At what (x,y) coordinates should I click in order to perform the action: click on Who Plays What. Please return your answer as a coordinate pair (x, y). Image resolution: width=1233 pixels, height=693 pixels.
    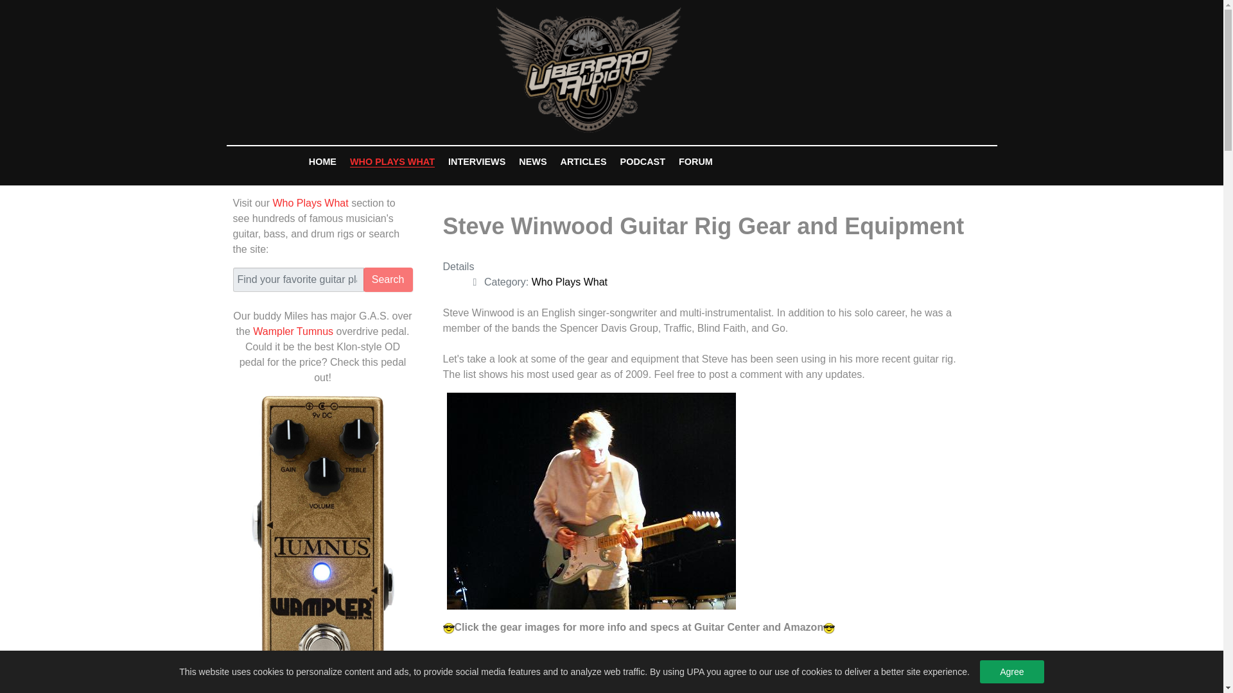
    Looking at the image, I should click on (310, 203).